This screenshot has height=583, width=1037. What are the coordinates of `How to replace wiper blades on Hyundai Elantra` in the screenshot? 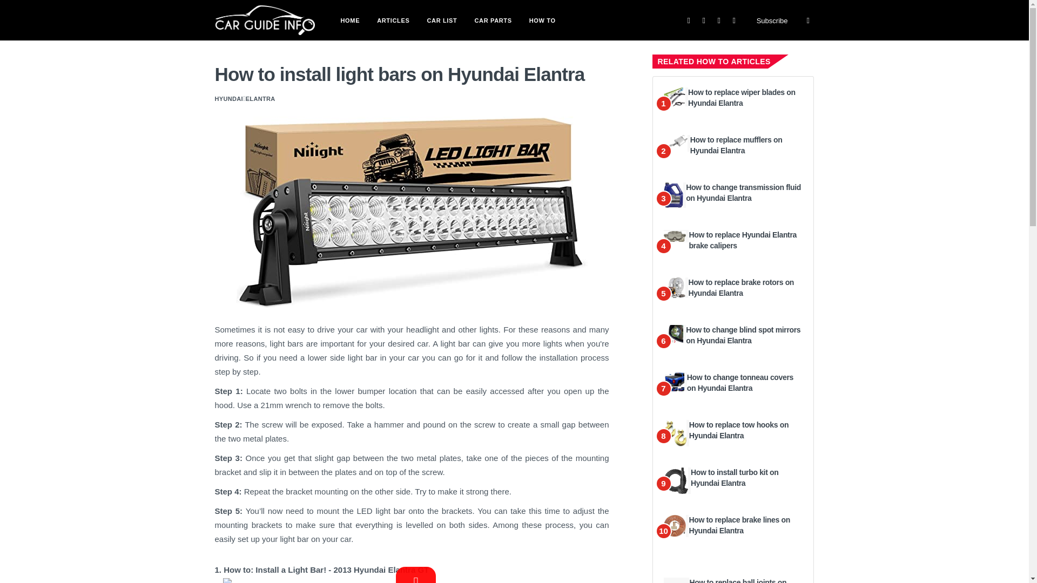 It's located at (742, 97).